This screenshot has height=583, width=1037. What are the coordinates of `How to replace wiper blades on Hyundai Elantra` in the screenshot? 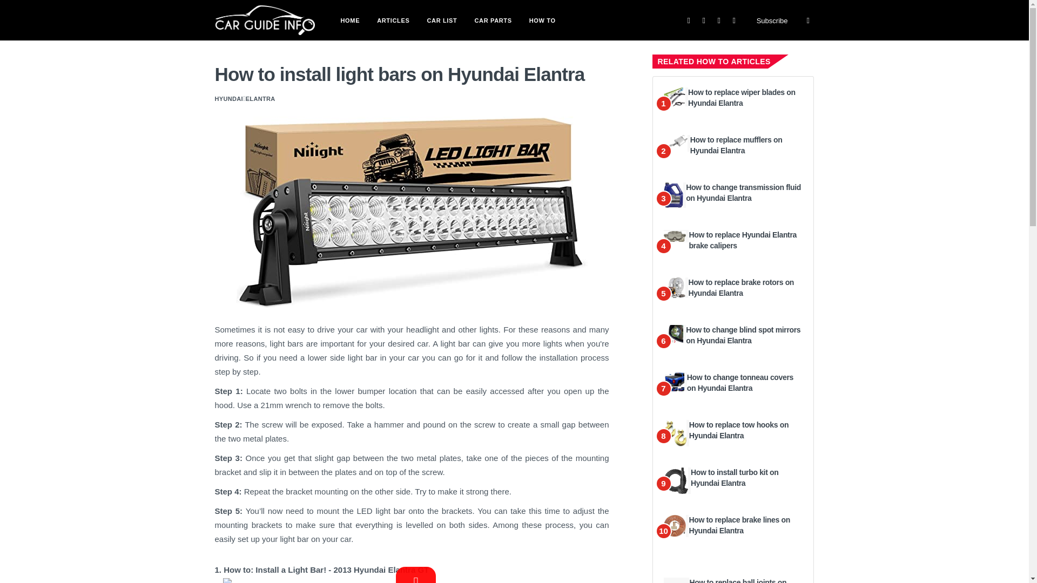 It's located at (742, 97).